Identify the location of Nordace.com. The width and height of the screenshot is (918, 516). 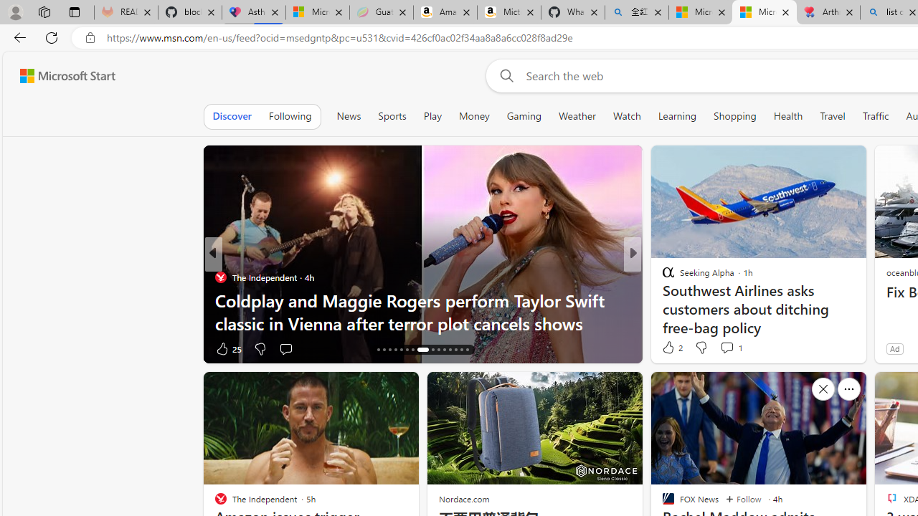
(463, 499).